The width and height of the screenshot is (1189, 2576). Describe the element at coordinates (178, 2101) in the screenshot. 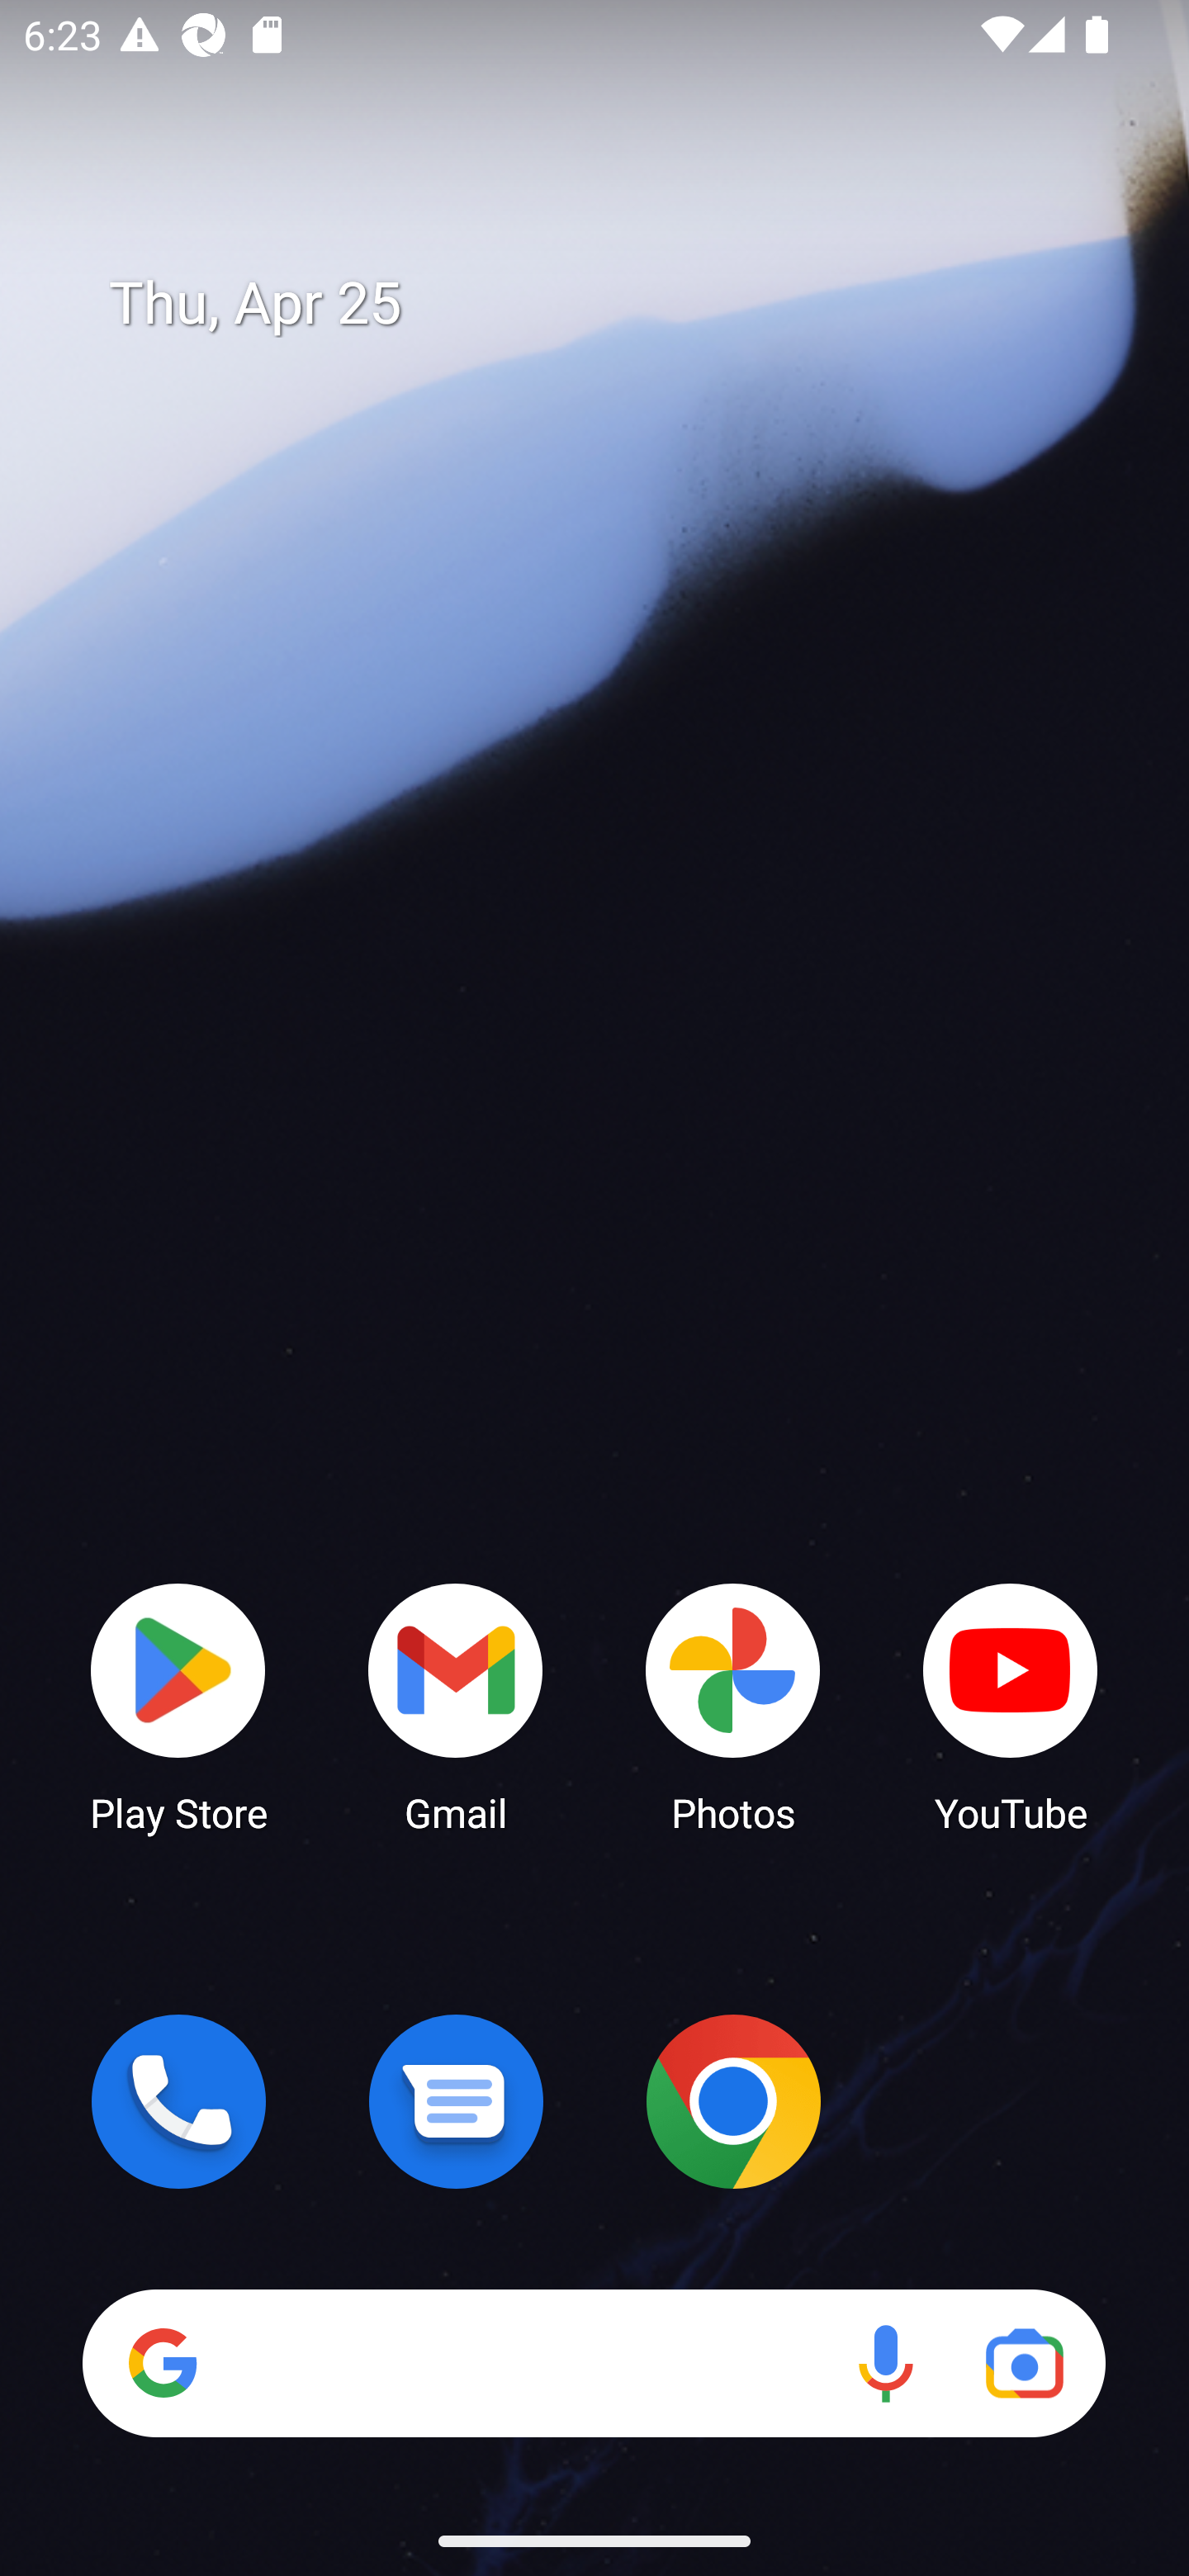

I see `Phone` at that location.